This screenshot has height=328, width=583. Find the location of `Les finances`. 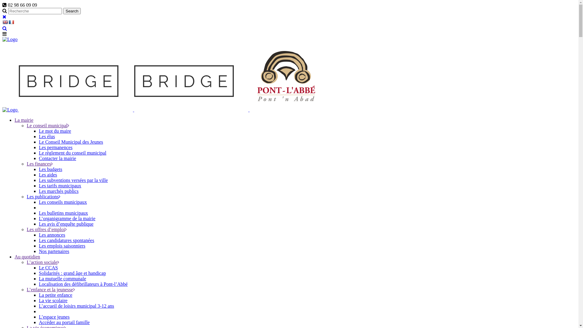

Les finances is located at coordinates (40, 164).